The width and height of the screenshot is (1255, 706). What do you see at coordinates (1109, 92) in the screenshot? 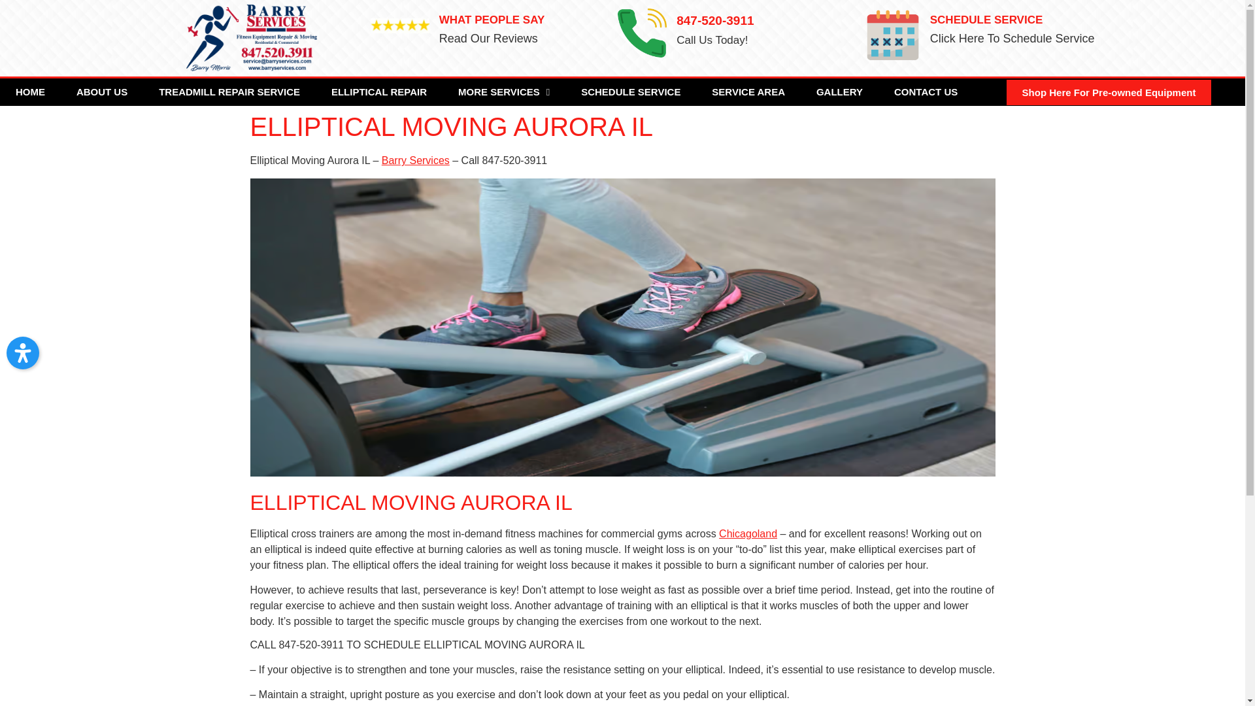
I see `Shop Here For Pre-owned Equipment` at bounding box center [1109, 92].